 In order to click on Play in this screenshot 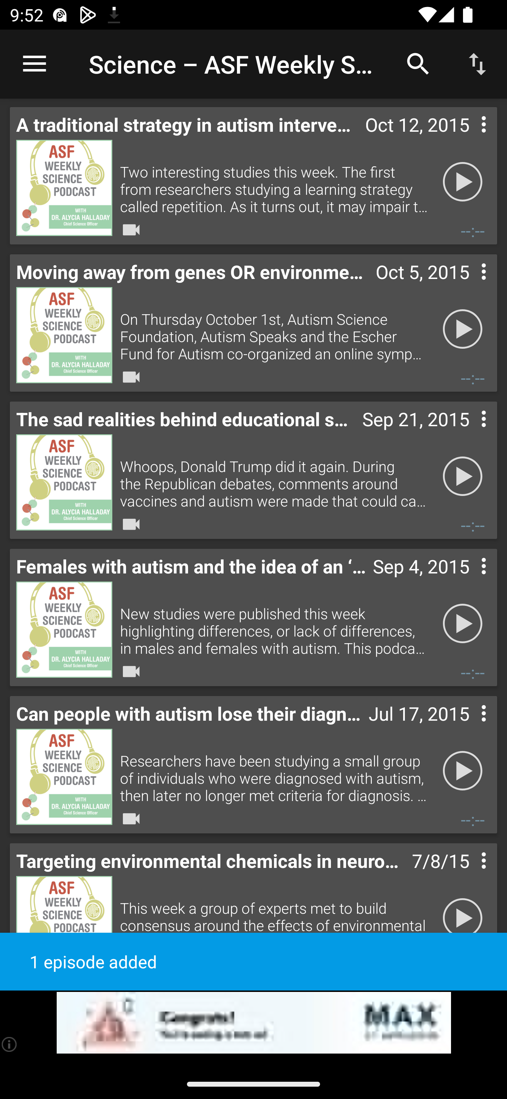, I will do `click(463, 623)`.